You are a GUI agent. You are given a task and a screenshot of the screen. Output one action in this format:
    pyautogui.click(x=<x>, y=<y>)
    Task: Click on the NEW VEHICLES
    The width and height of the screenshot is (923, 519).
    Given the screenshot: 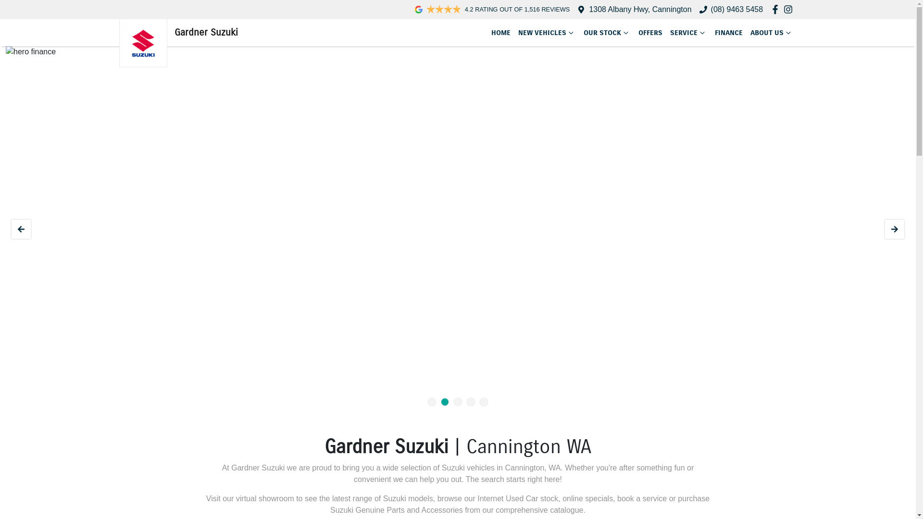 What is the action you would take?
    pyautogui.click(x=547, y=33)
    